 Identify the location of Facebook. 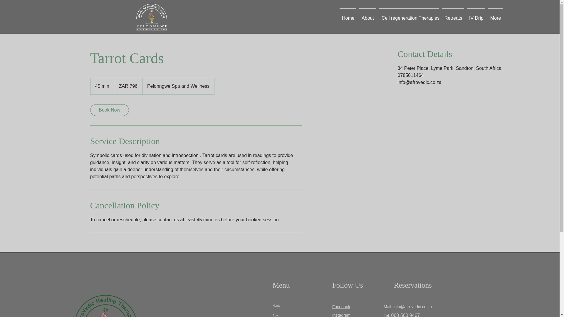
(341, 306).